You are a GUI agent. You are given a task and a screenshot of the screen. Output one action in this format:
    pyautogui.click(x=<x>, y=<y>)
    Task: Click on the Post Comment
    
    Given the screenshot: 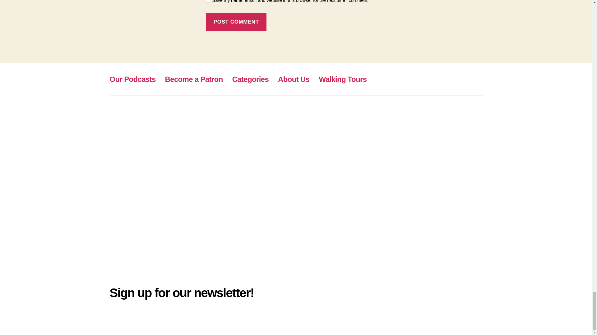 What is the action you would take?
    pyautogui.click(x=236, y=22)
    